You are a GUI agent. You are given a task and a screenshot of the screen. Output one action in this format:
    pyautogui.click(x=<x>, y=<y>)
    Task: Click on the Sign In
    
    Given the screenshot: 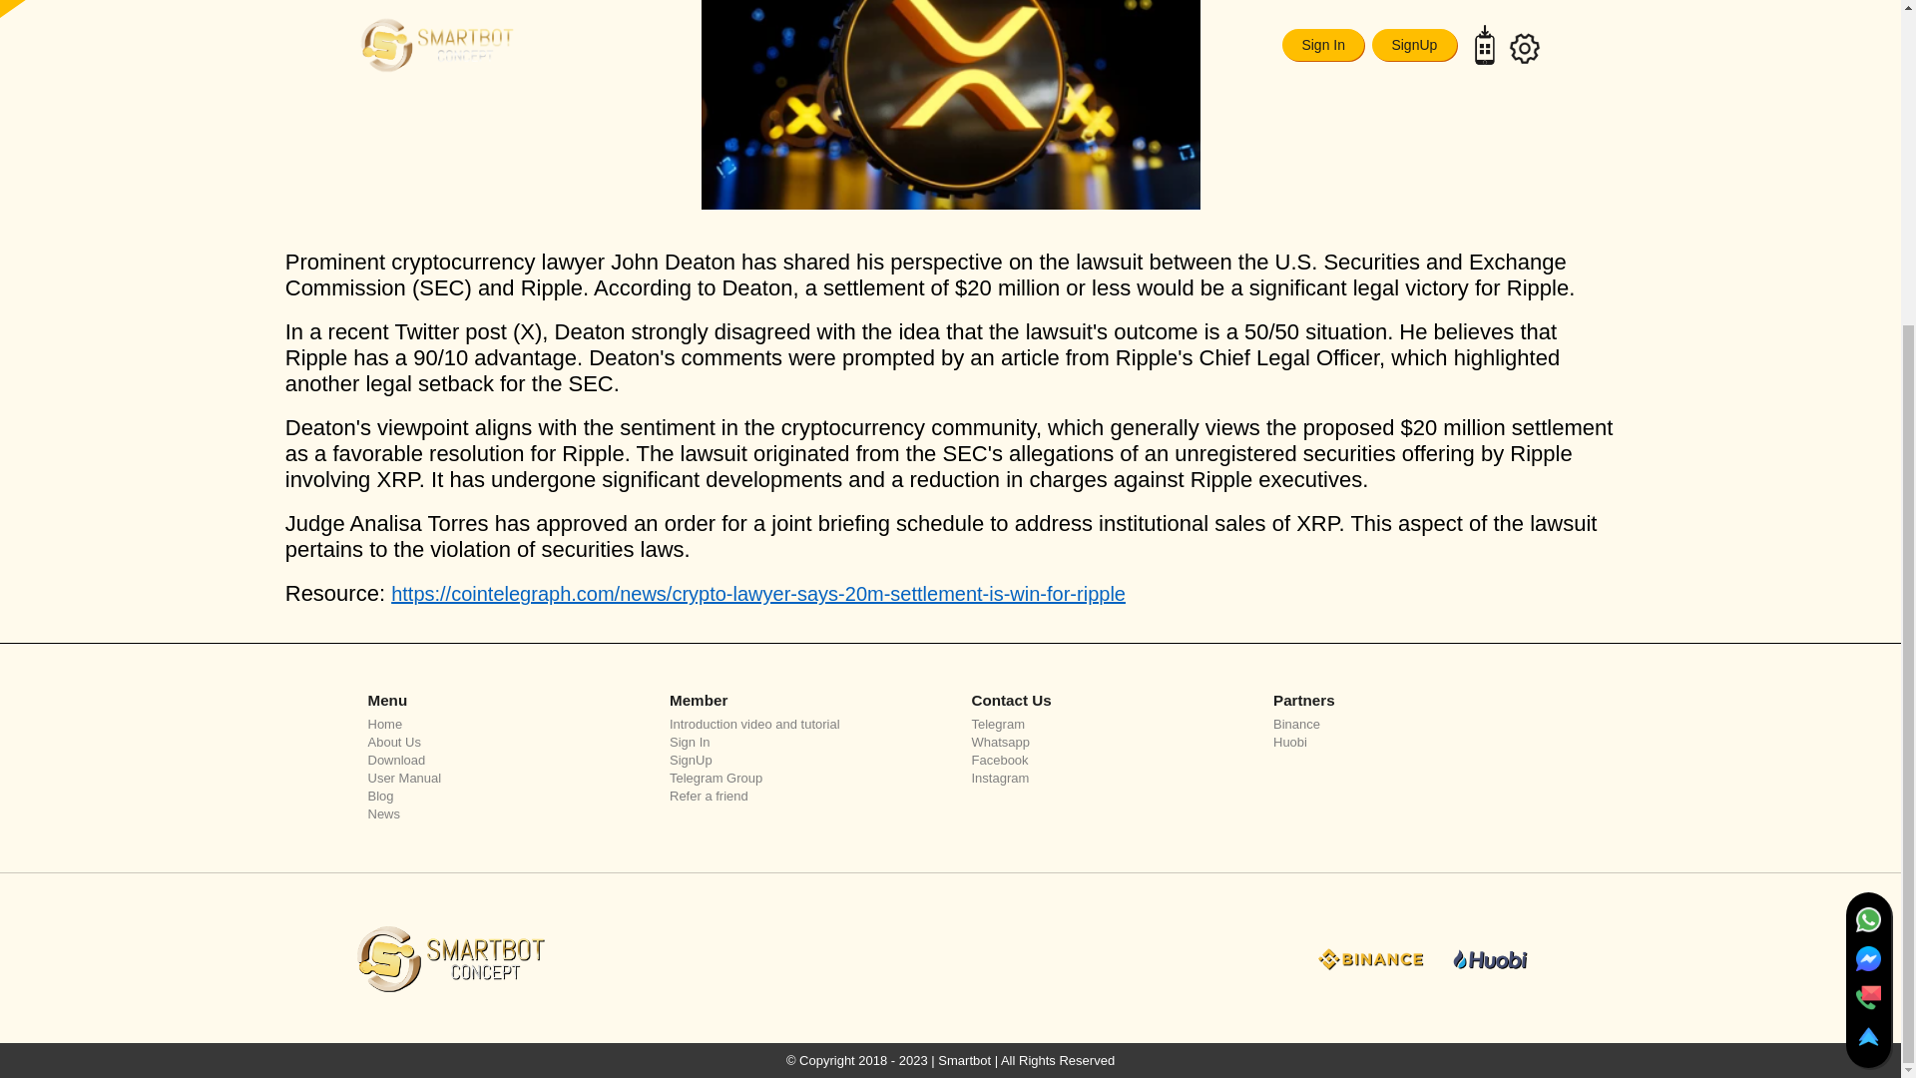 What is the action you would take?
    pyautogui.click(x=798, y=741)
    